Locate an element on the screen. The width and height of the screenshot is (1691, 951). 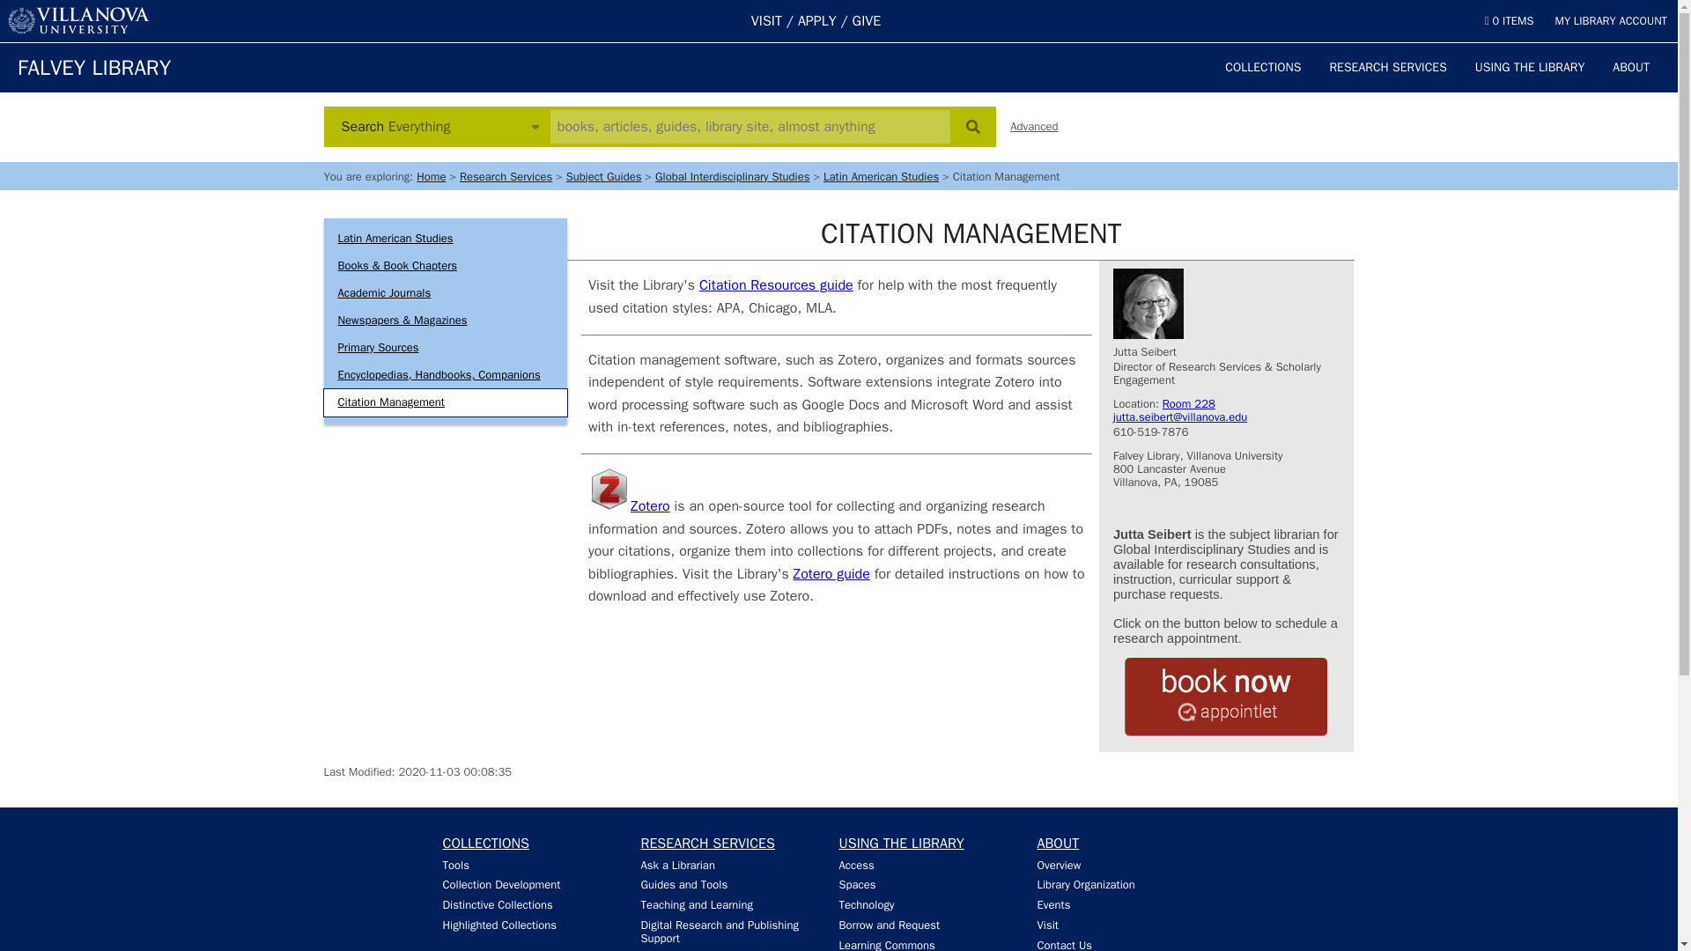
0 ITEMS is located at coordinates (1509, 21).